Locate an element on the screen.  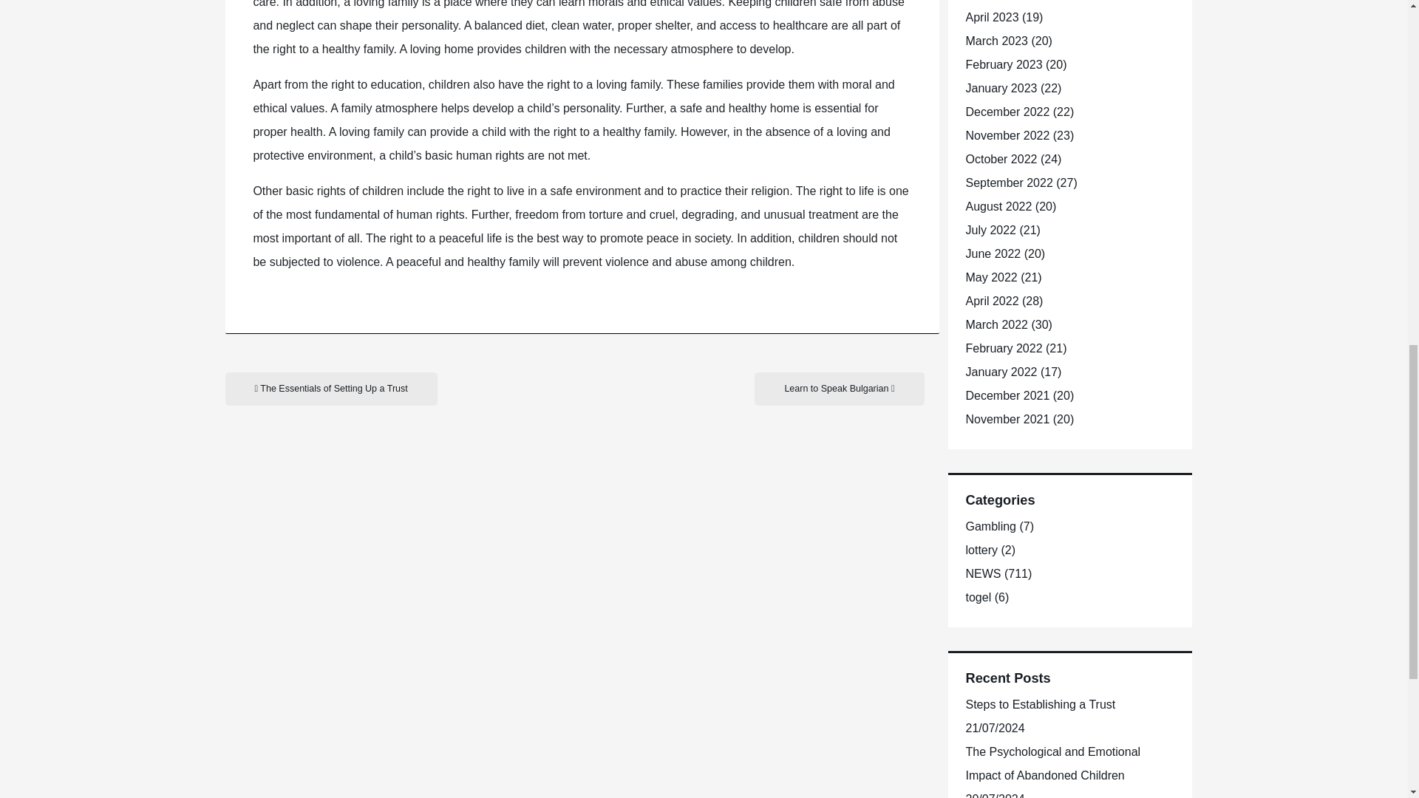
June 2022 is located at coordinates (992, 253).